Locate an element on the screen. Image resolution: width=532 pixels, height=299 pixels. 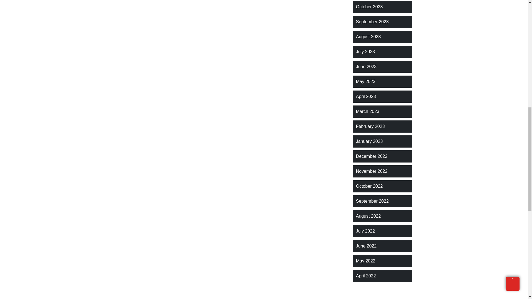
September 2022 is located at coordinates (372, 201).